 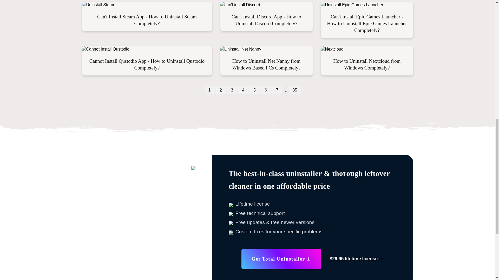 I want to click on Get Total Uninstaller, so click(x=281, y=259).